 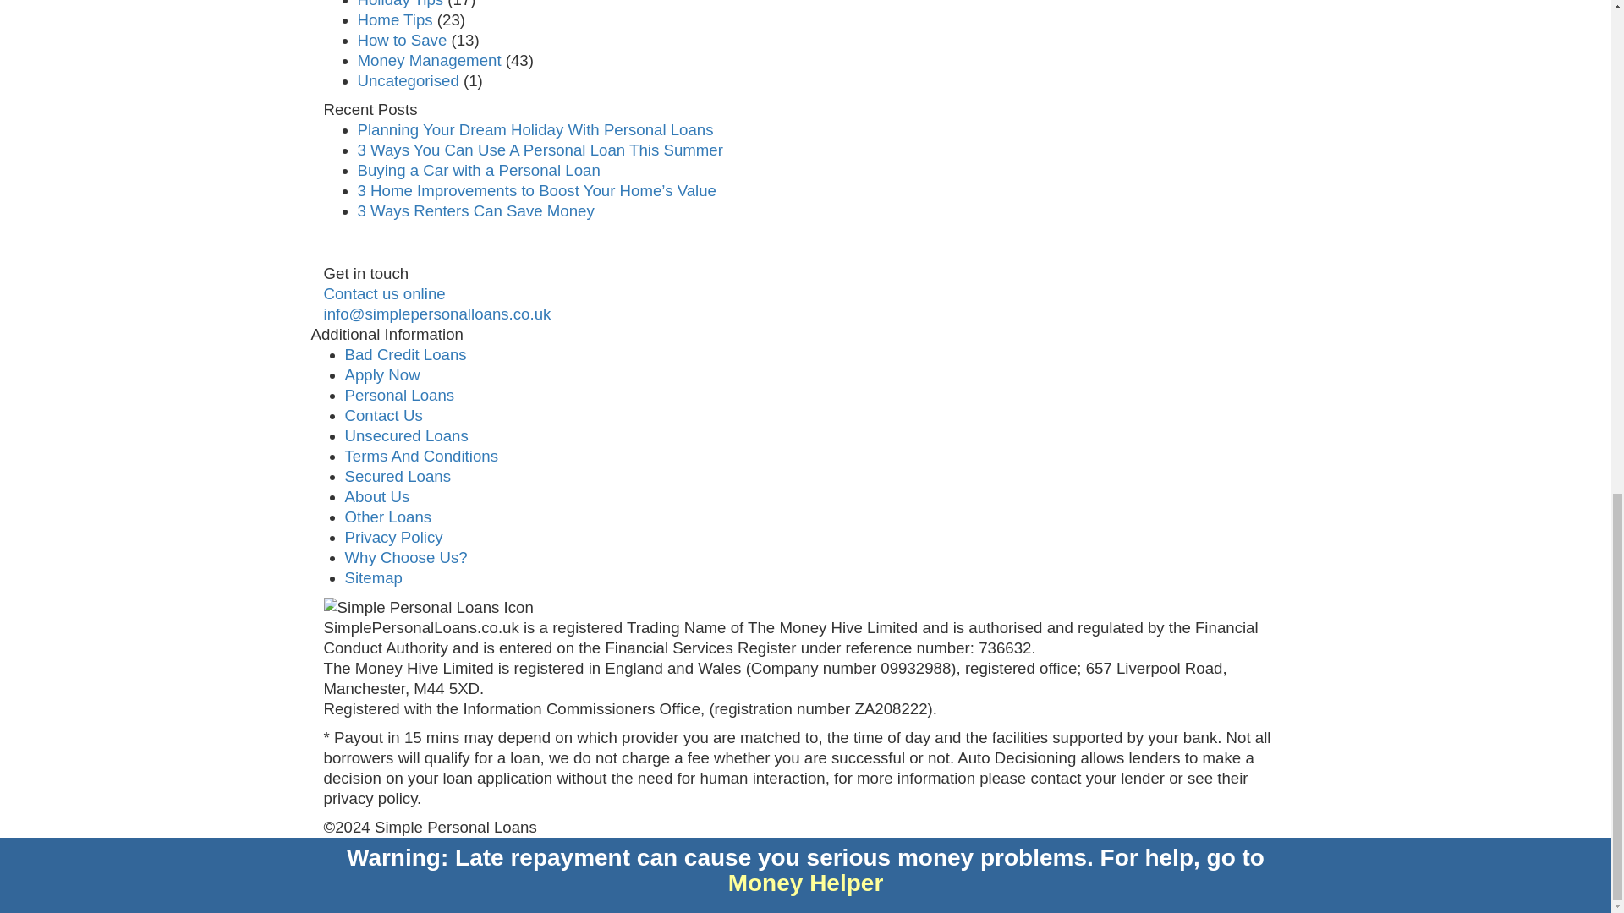 I want to click on Uncategorised, so click(x=408, y=80).